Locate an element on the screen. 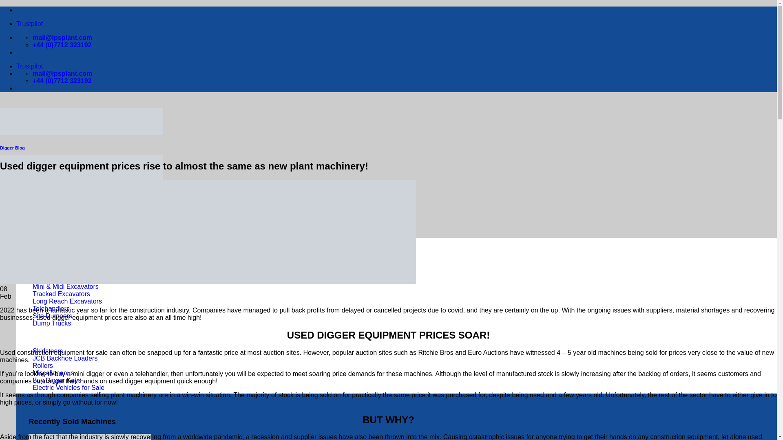 This screenshot has width=783, height=440. Electric Vehicles for Sale is located at coordinates (69, 387).